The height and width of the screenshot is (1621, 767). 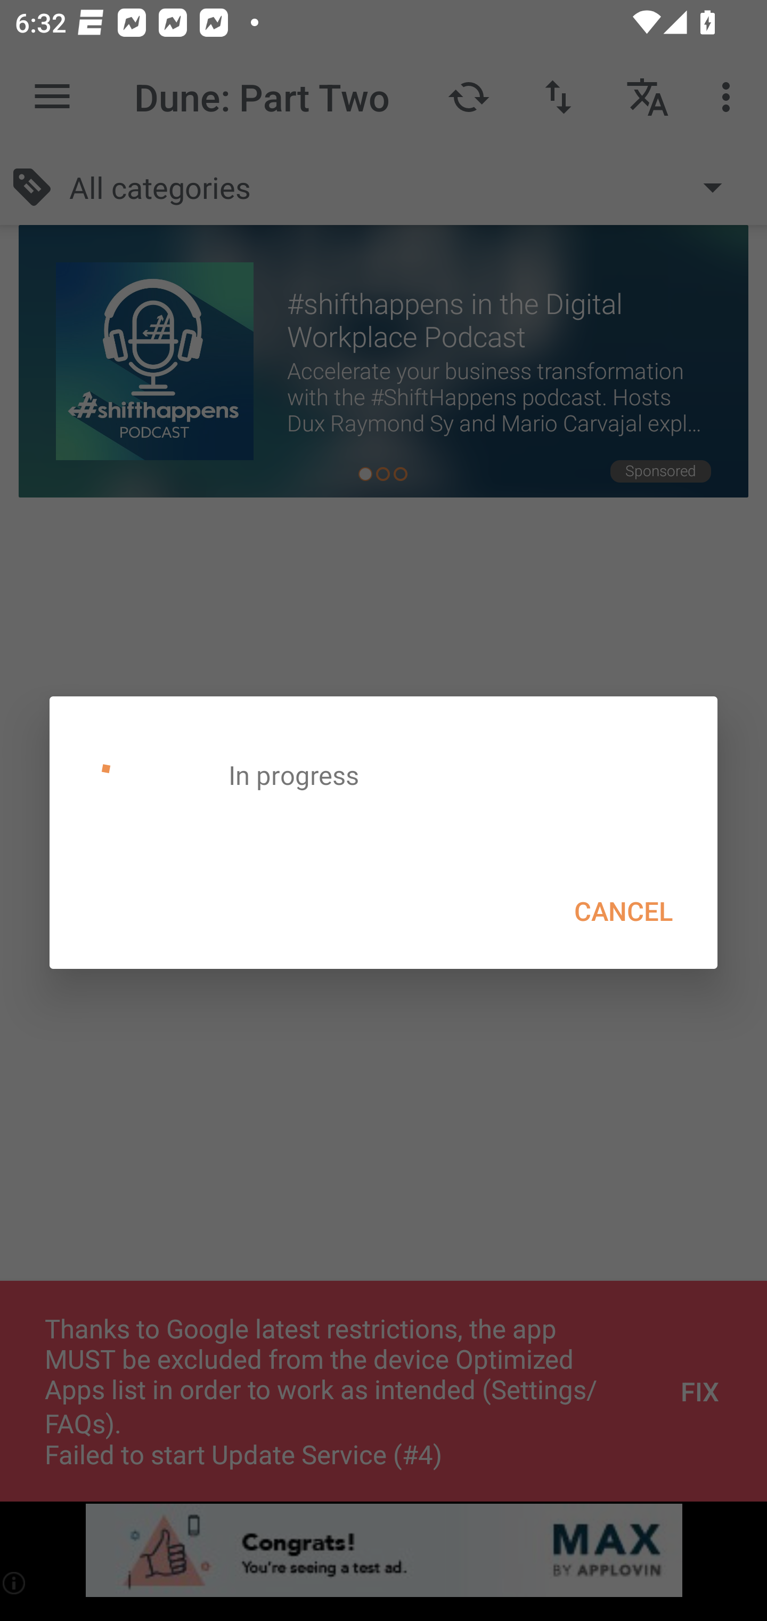 I want to click on CANCEL, so click(x=623, y=911).